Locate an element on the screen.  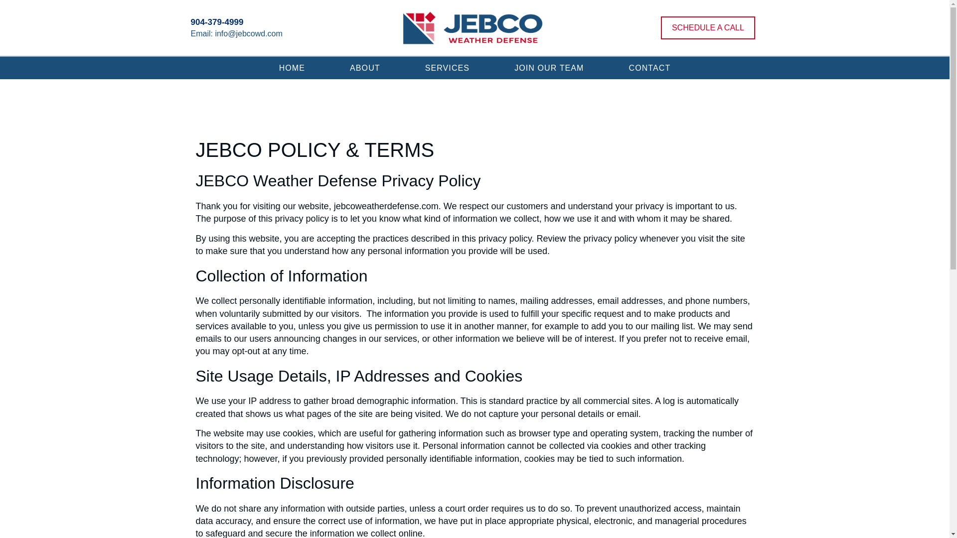
SERVICES is located at coordinates (447, 68).